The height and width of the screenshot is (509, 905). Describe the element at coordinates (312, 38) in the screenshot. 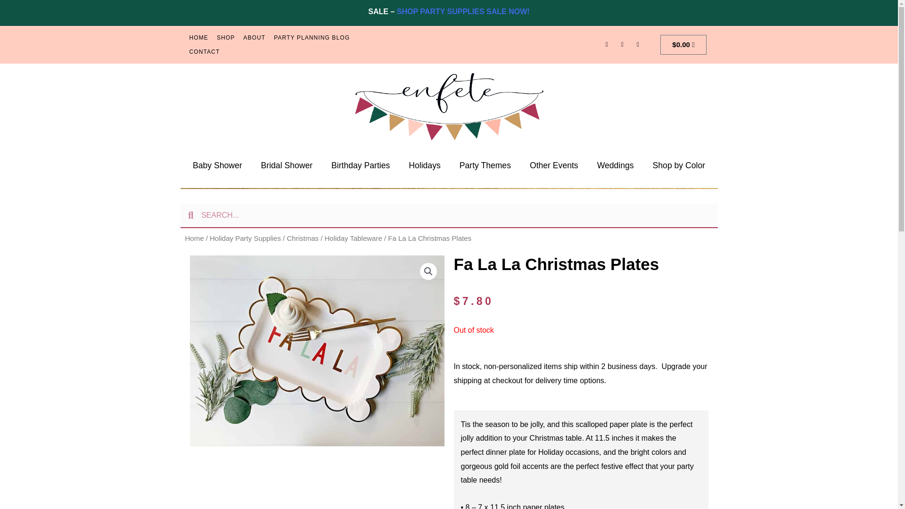

I see `PARTY PLANNING BLOG` at that location.